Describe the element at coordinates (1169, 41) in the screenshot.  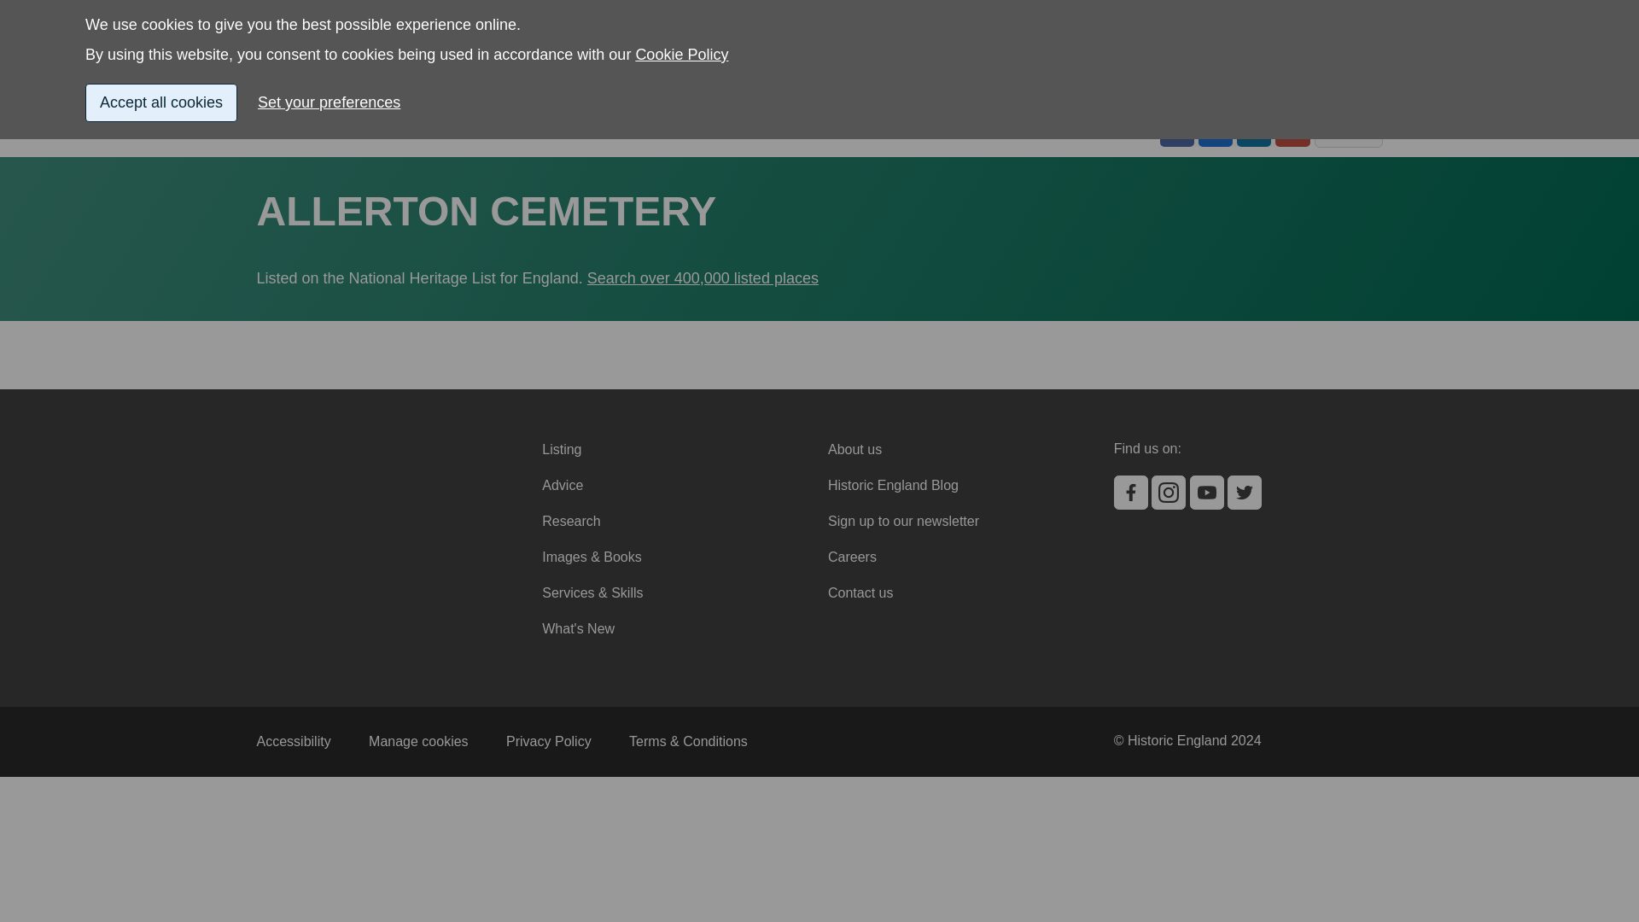
I see `Sign in` at that location.